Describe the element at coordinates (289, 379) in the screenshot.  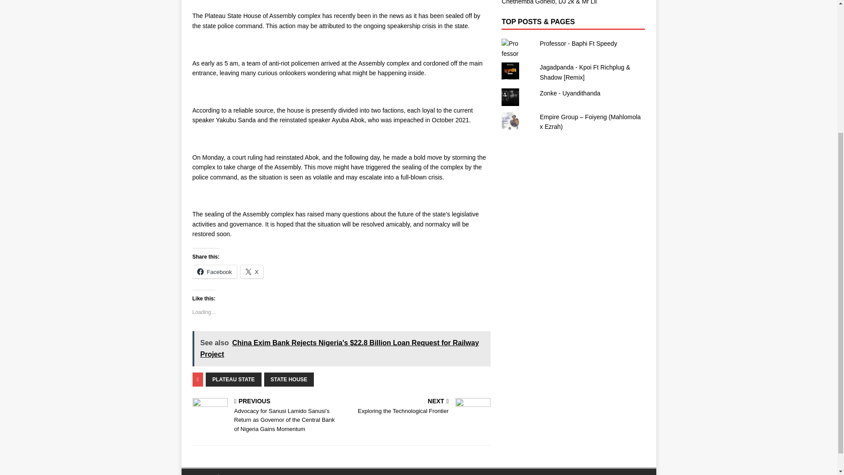
I see `STATE HOUSE` at that location.